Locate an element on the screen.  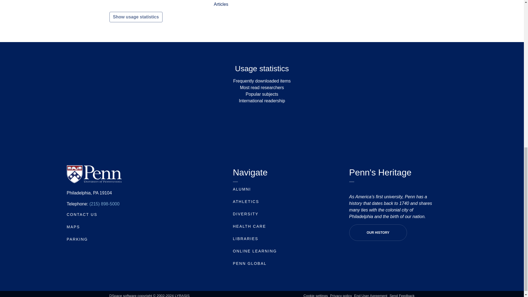
Cookie settings is located at coordinates (315, 295).